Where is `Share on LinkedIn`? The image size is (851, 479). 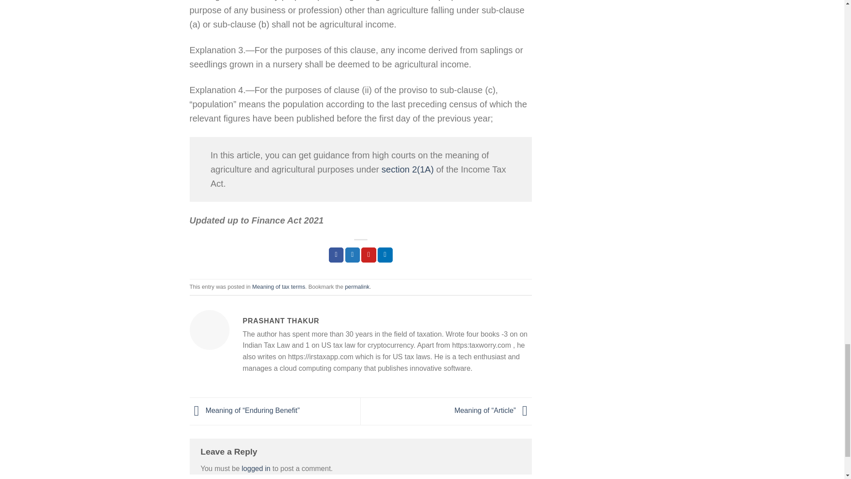
Share on LinkedIn is located at coordinates (385, 255).